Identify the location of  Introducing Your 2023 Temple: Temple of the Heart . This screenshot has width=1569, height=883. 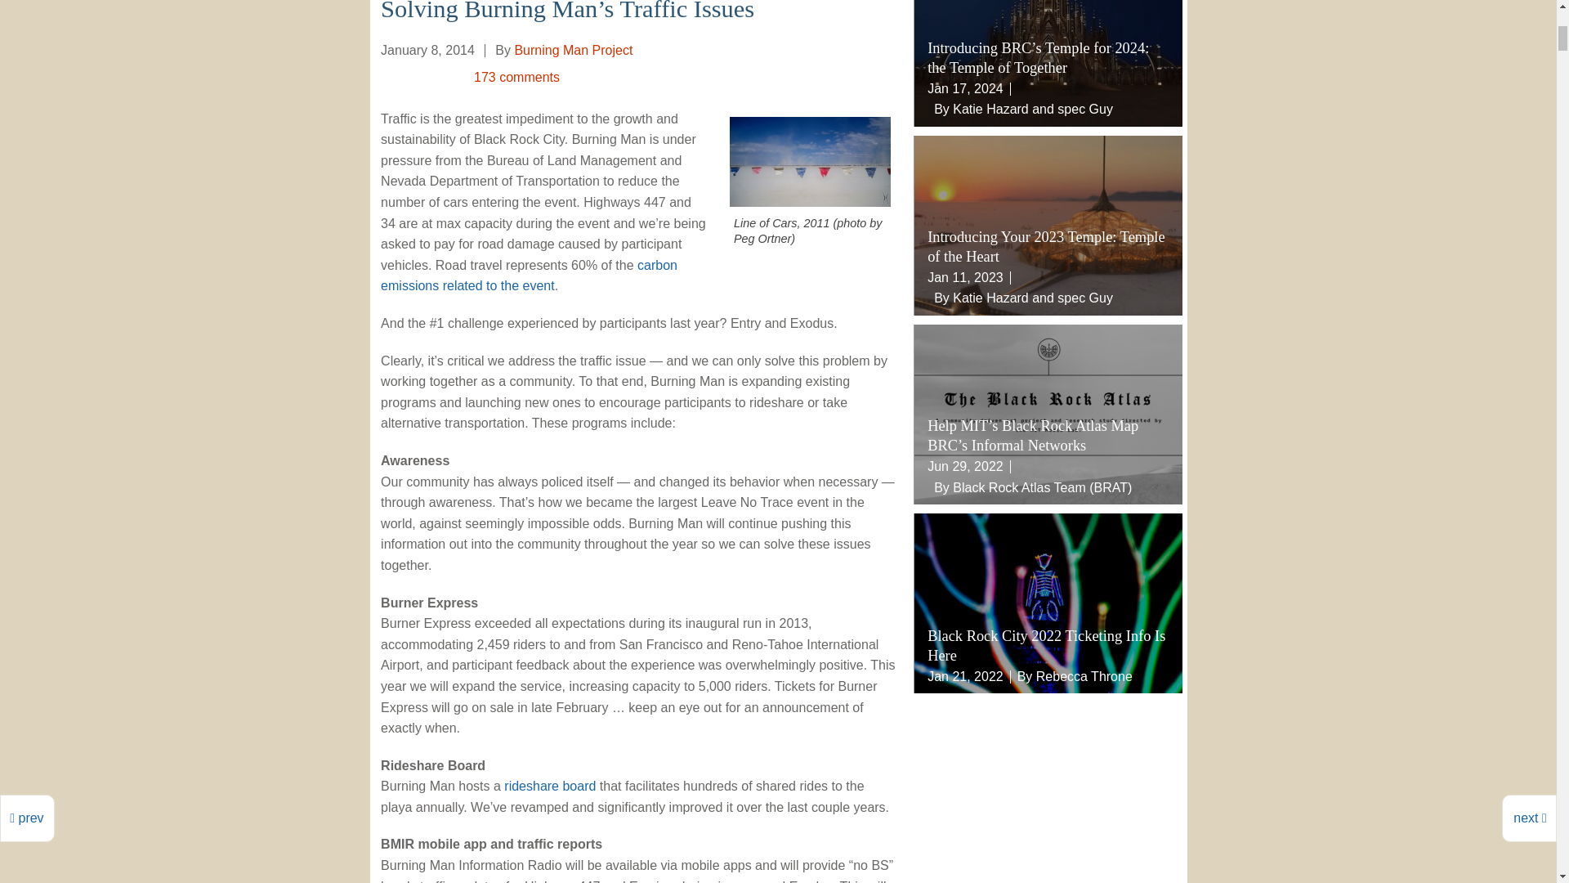
(1048, 226).